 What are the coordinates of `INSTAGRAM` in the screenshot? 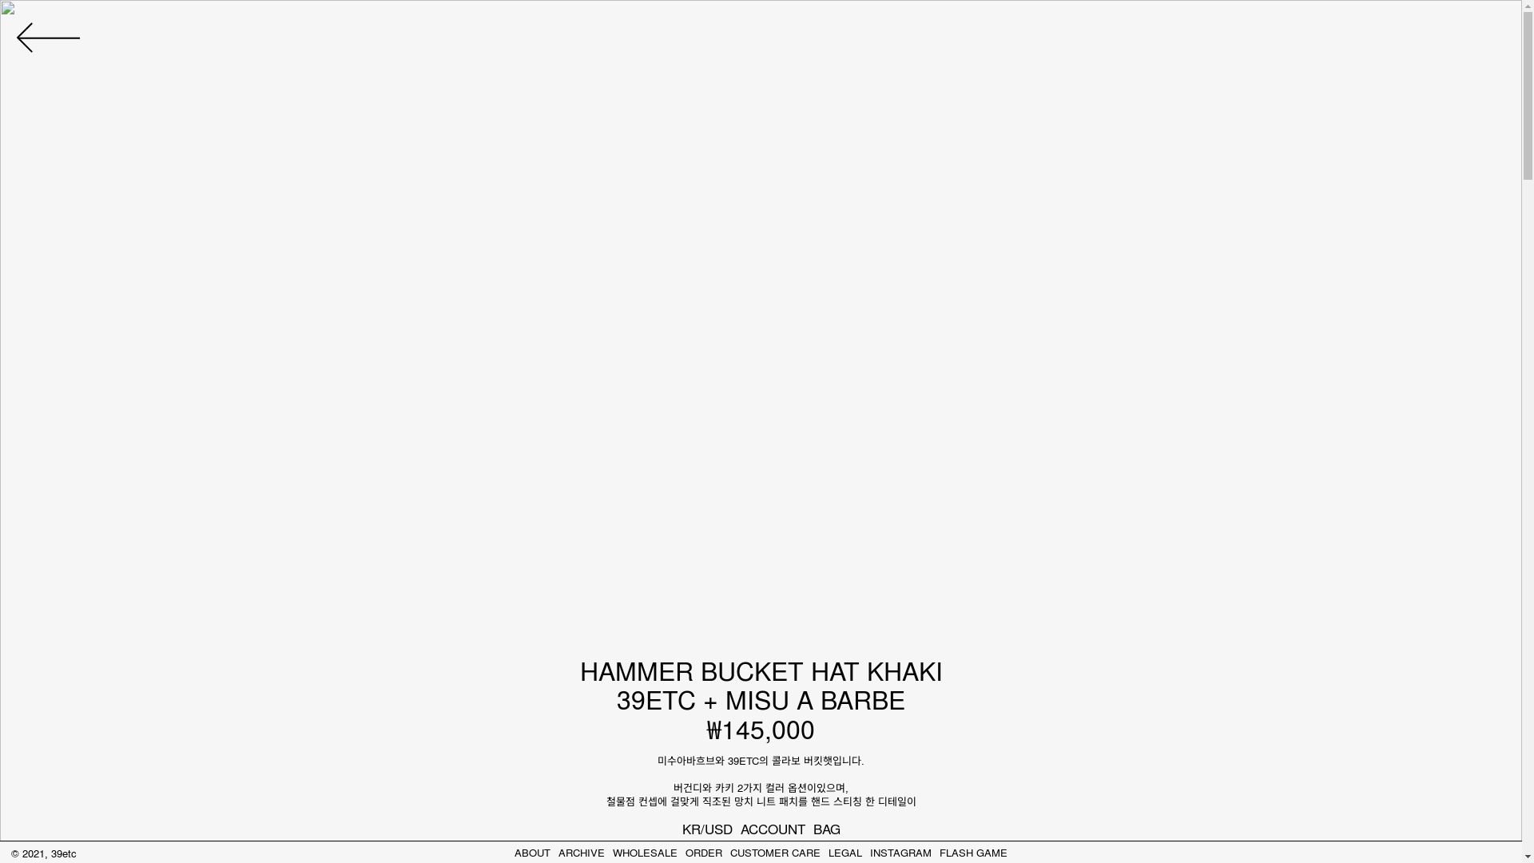 It's located at (901, 852).